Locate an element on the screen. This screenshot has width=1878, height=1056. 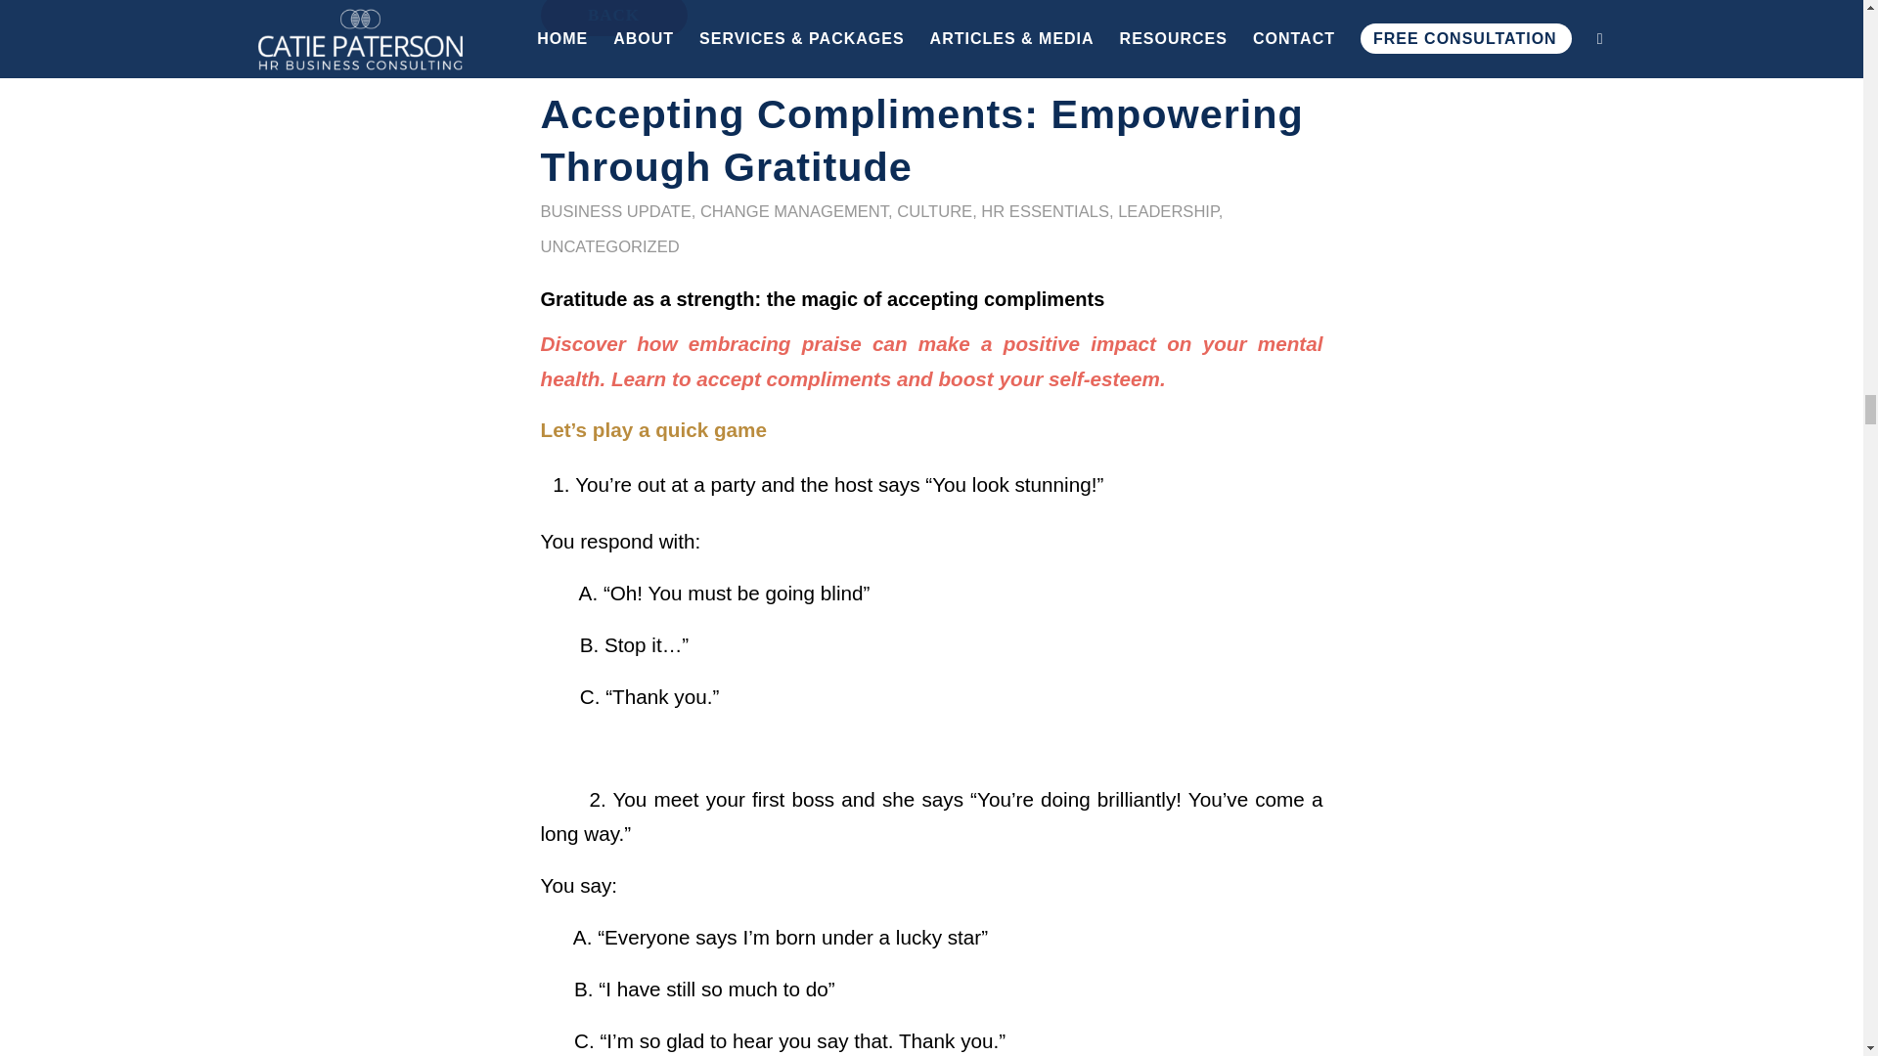
CHANGE MANAGEMENT is located at coordinates (794, 211).